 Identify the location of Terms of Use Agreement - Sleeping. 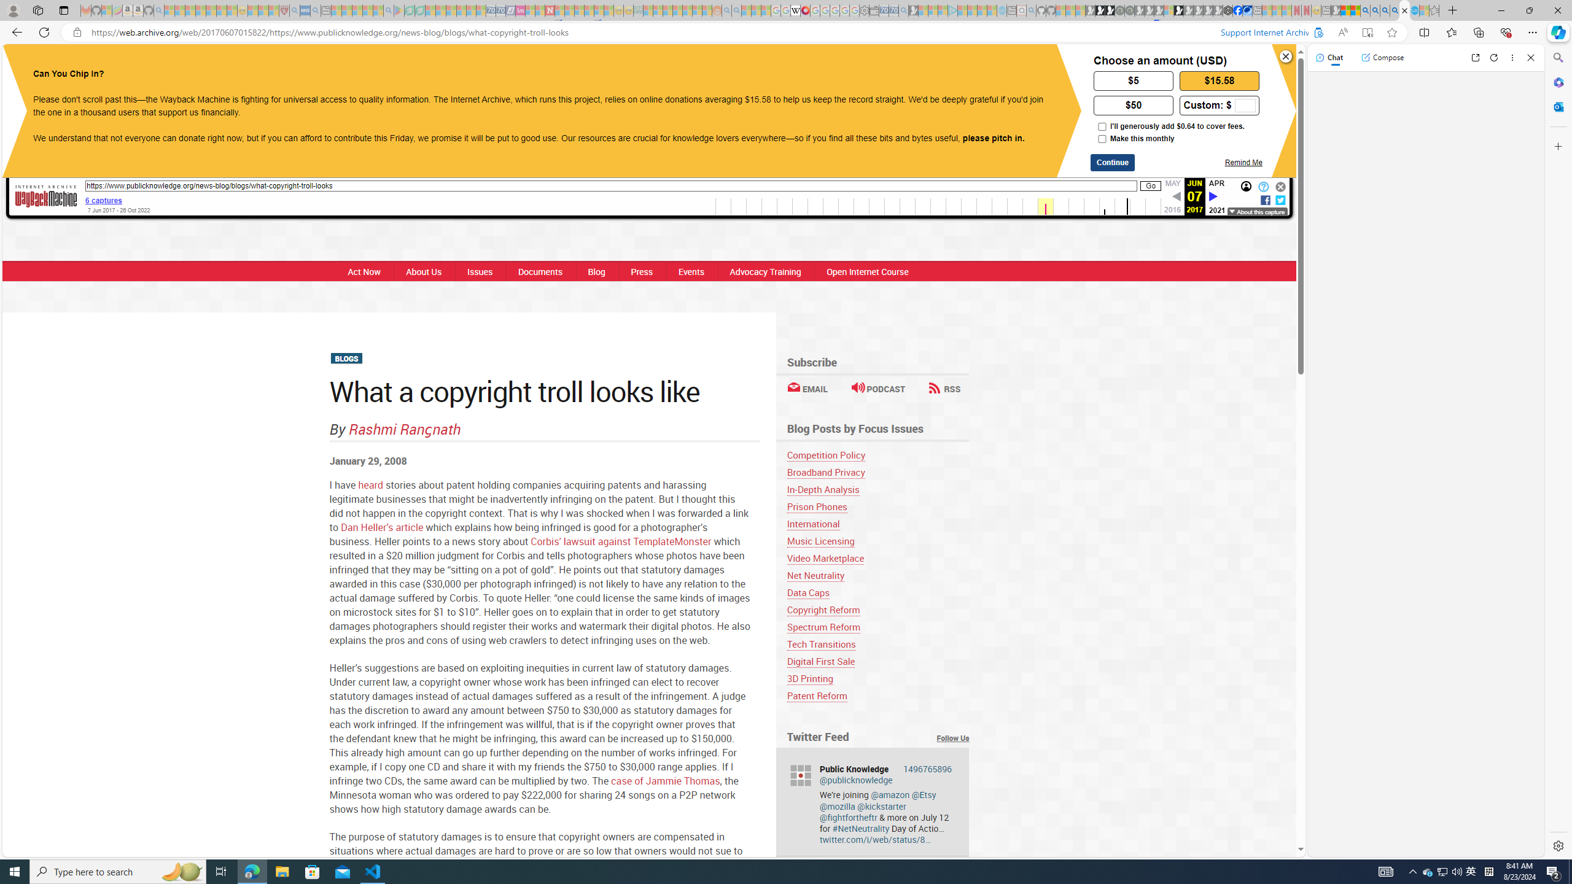
(409, 10).